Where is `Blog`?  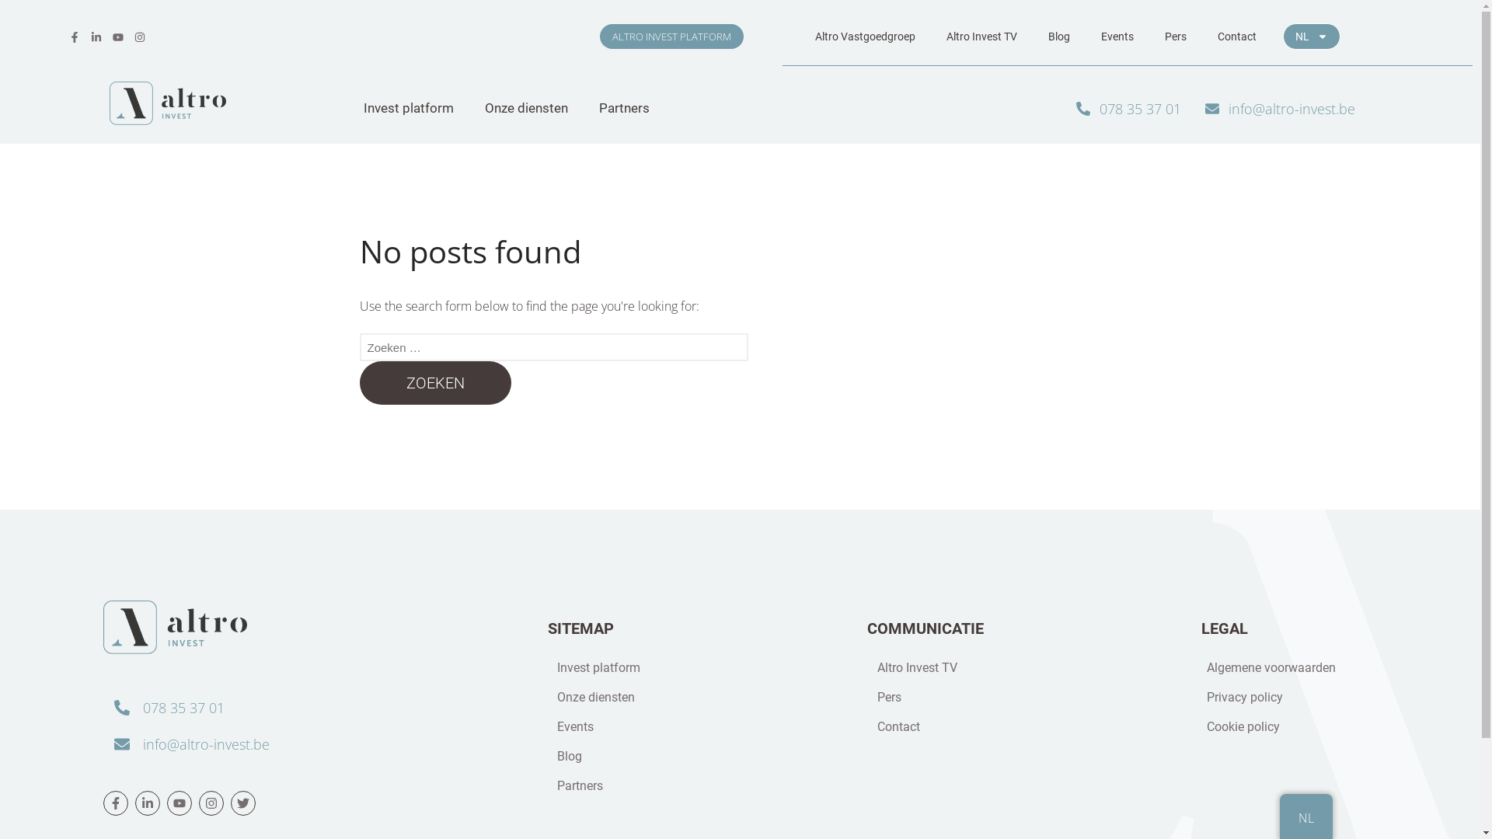
Blog is located at coordinates (1059, 37).